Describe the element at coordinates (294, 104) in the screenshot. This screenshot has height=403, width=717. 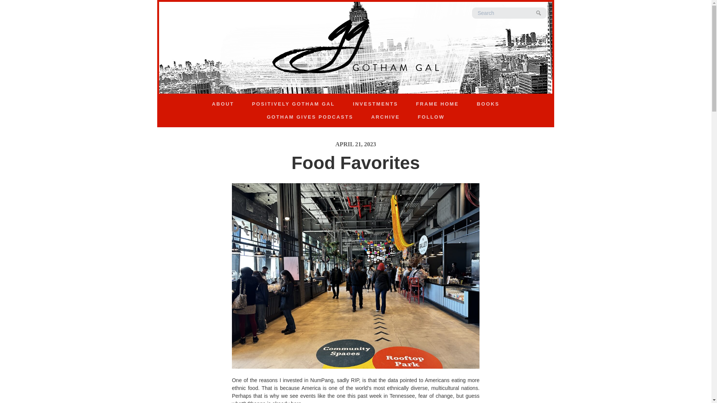
I see `Positively Gotham Gal` at that location.